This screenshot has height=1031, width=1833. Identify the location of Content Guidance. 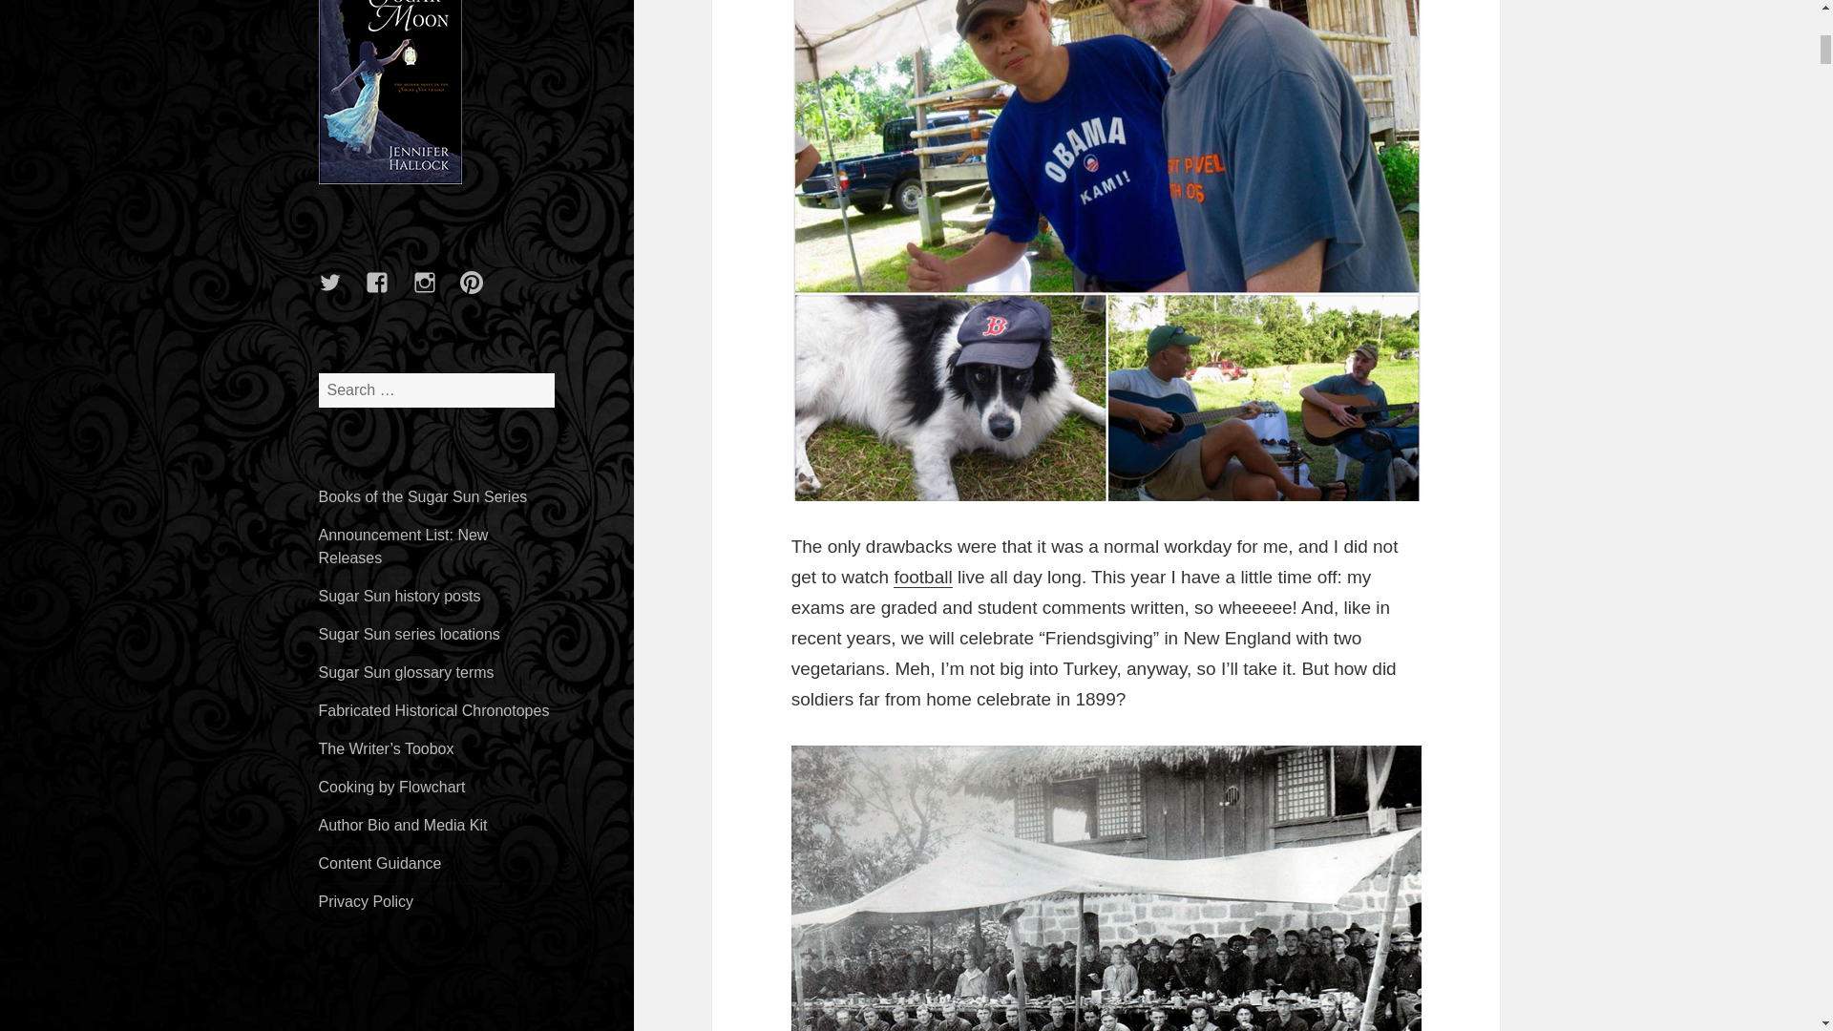
(380, 863).